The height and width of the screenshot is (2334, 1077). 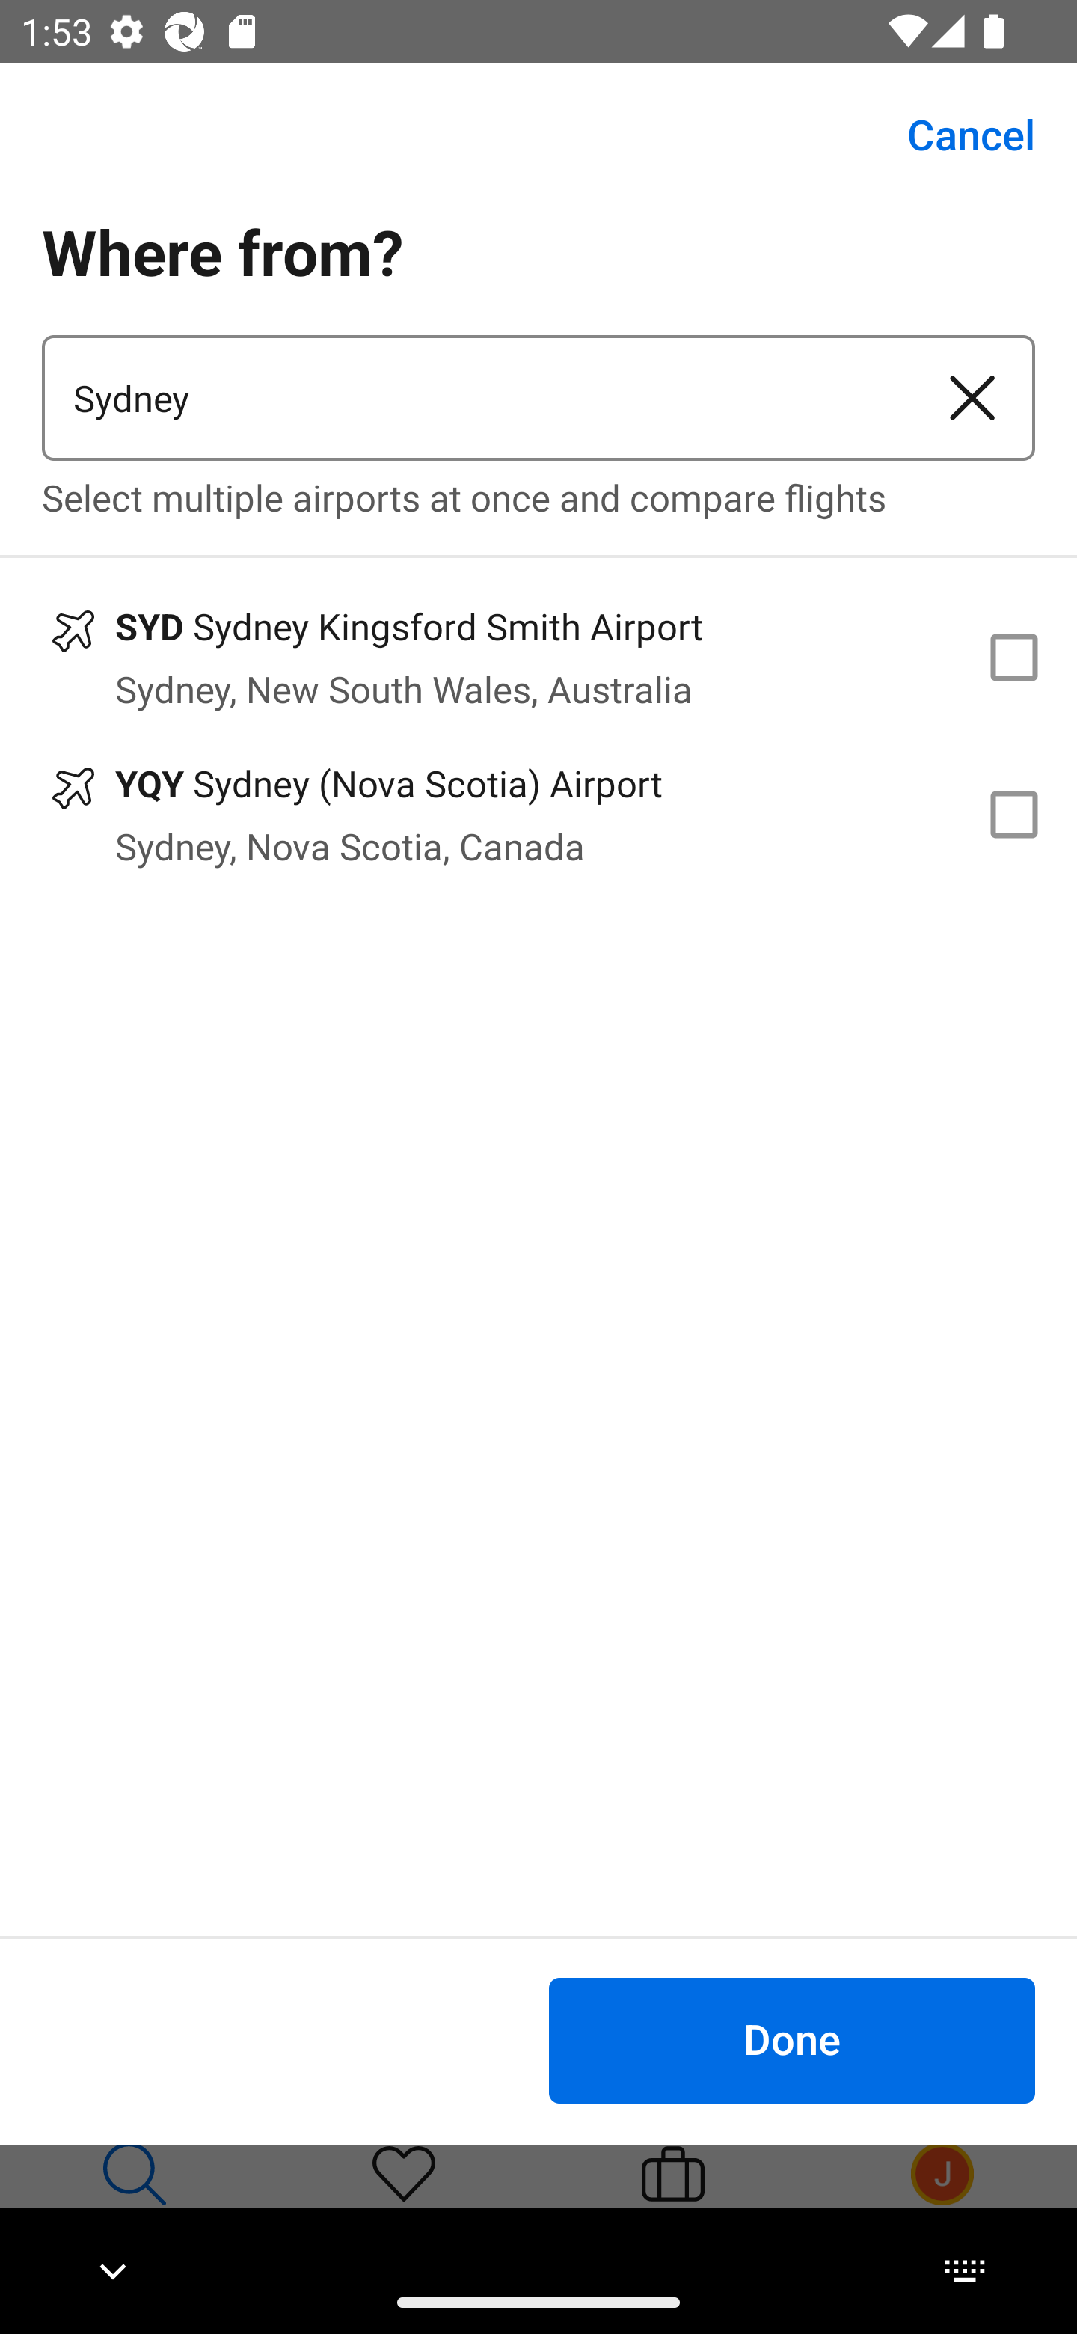 What do you see at coordinates (972, 398) in the screenshot?
I see `Clear airport or city` at bounding box center [972, 398].